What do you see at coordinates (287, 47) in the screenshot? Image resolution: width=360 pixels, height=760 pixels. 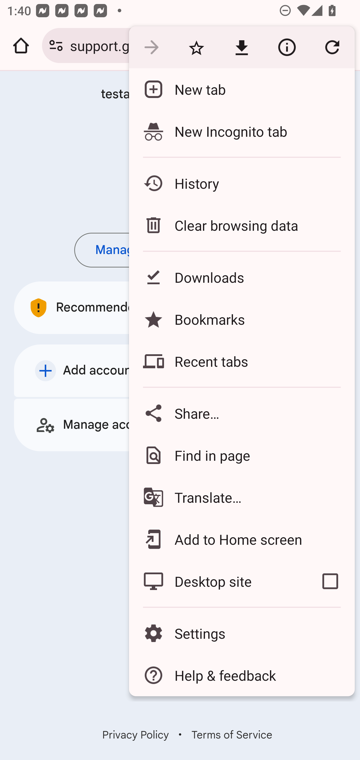 I see `Page info` at bounding box center [287, 47].